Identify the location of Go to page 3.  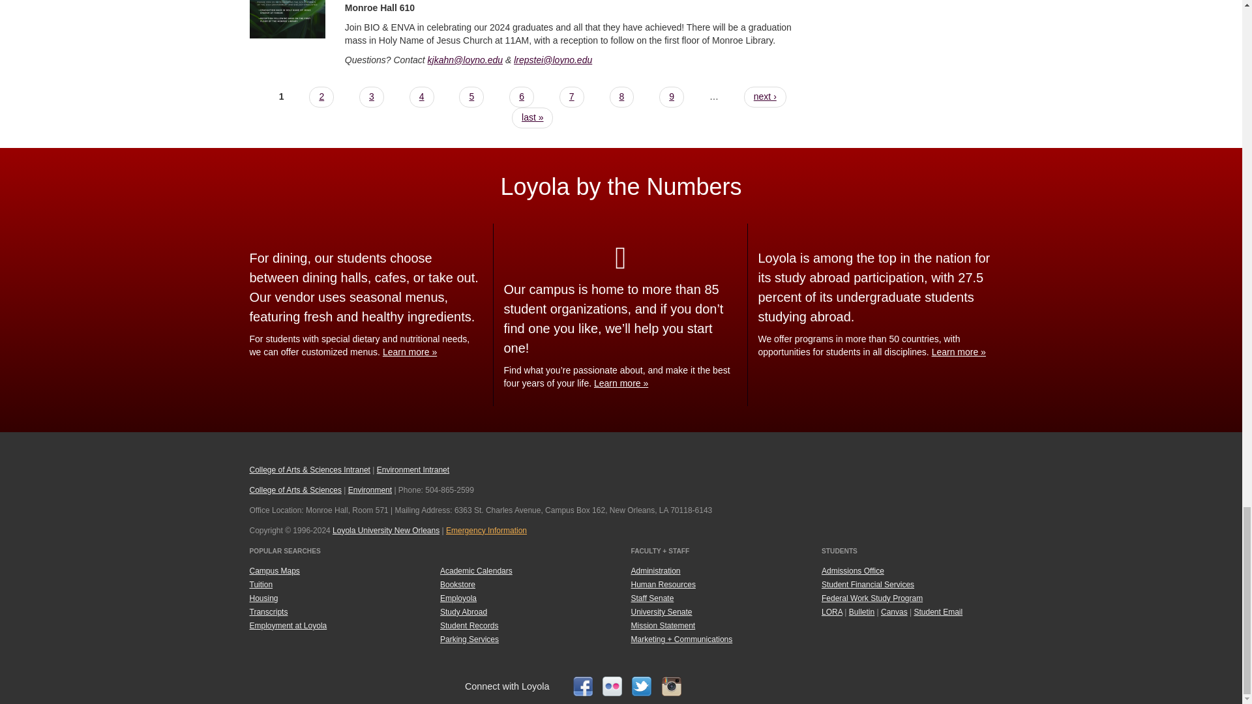
(372, 96).